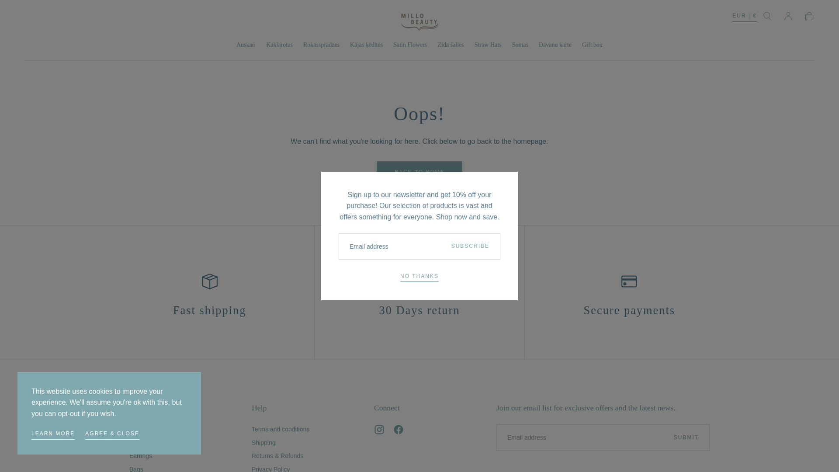 The width and height of the screenshot is (839, 472). What do you see at coordinates (520, 45) in the screenshot?
I see `Somas` at bounding box center [520, 45].